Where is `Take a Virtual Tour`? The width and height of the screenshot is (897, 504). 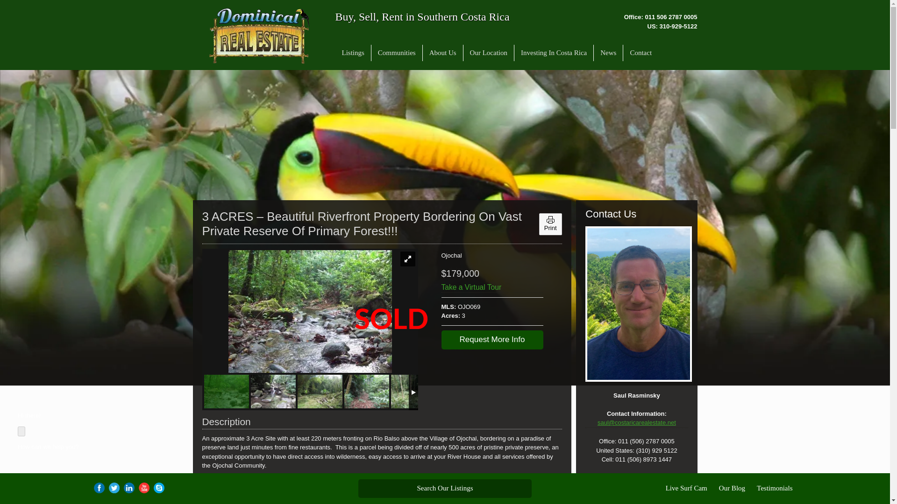 Take a Virtual Tour is located at coordinates (491, 287).